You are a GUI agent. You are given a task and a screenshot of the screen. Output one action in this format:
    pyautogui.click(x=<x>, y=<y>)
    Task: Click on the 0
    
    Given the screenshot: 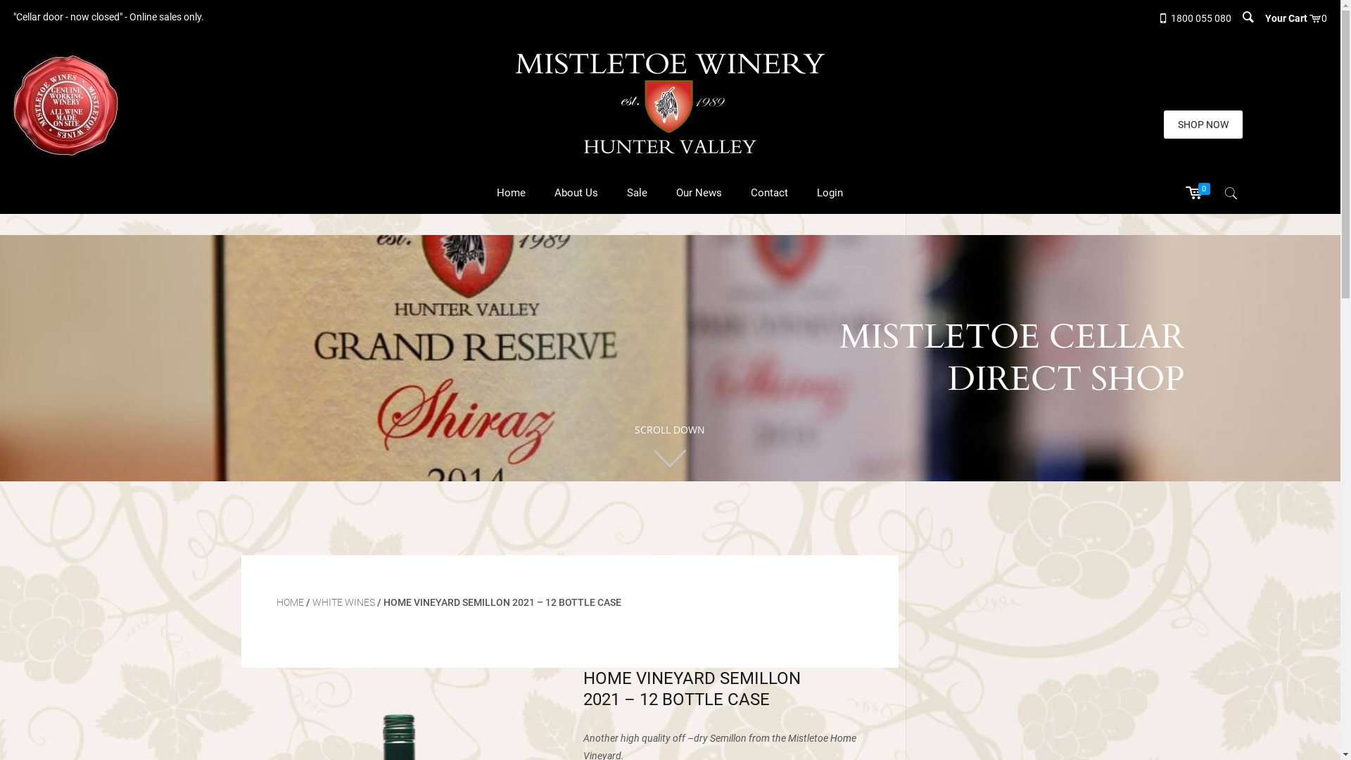 What is the action you would take?
    pyautogui.click(x=1200, y=194)
    